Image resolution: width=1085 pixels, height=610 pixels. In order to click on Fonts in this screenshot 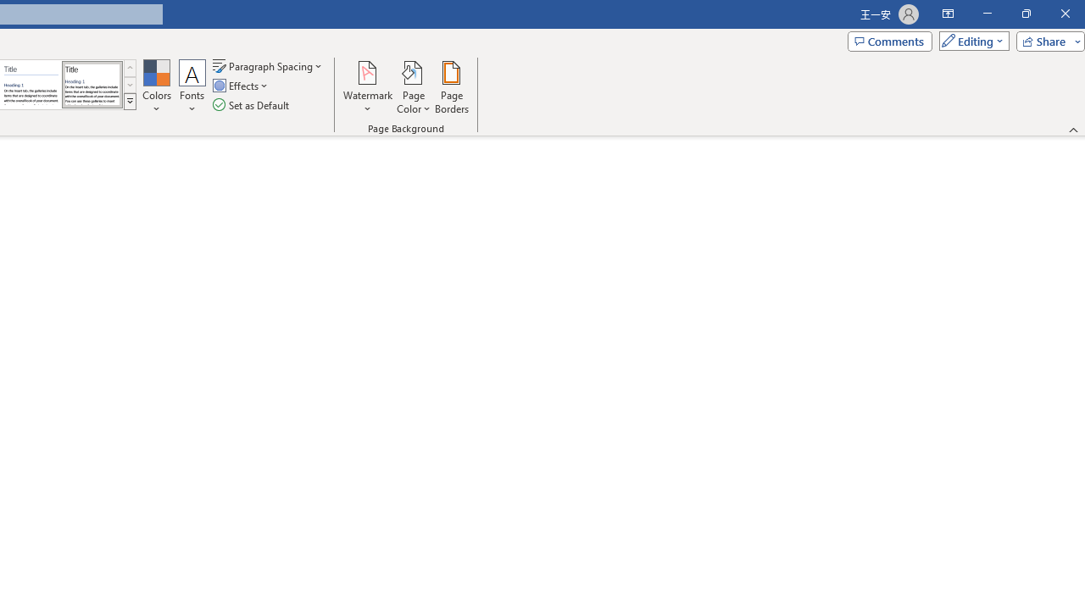, I will do `click(192, 86)`.